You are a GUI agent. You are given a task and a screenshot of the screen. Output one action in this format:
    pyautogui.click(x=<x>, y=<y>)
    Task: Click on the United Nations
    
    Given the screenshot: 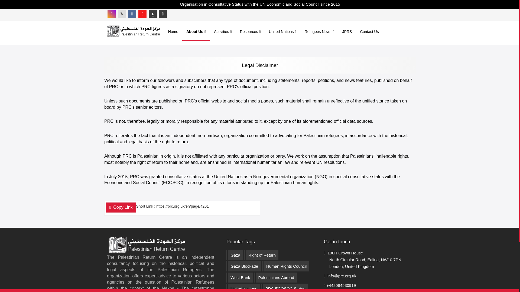 What is the action you would take?
    pyautogui.click(x=282, y=31)
    